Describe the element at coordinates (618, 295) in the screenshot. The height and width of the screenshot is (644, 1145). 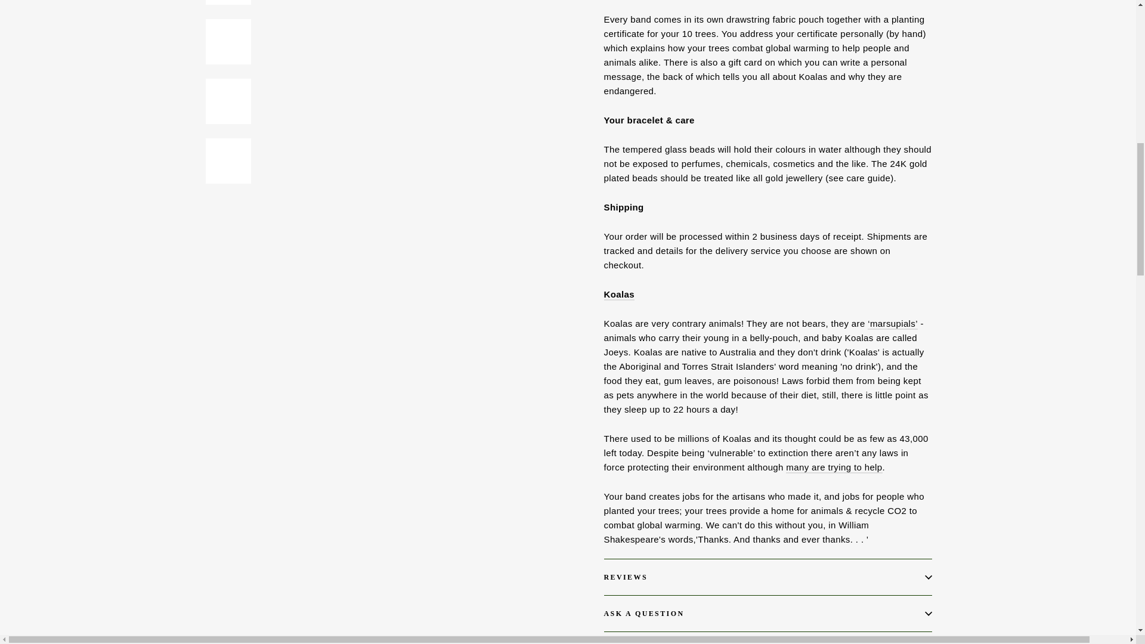
I see `Koala` at that location.